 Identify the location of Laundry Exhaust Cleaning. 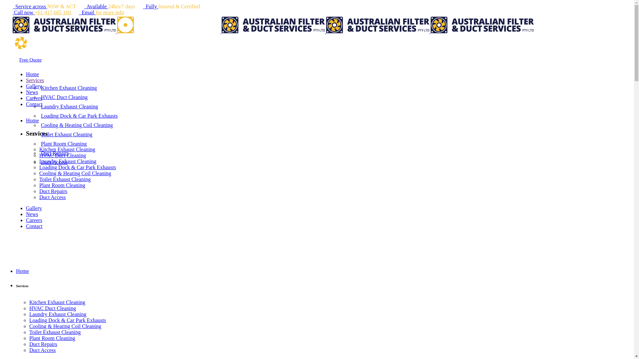
(68, 162).